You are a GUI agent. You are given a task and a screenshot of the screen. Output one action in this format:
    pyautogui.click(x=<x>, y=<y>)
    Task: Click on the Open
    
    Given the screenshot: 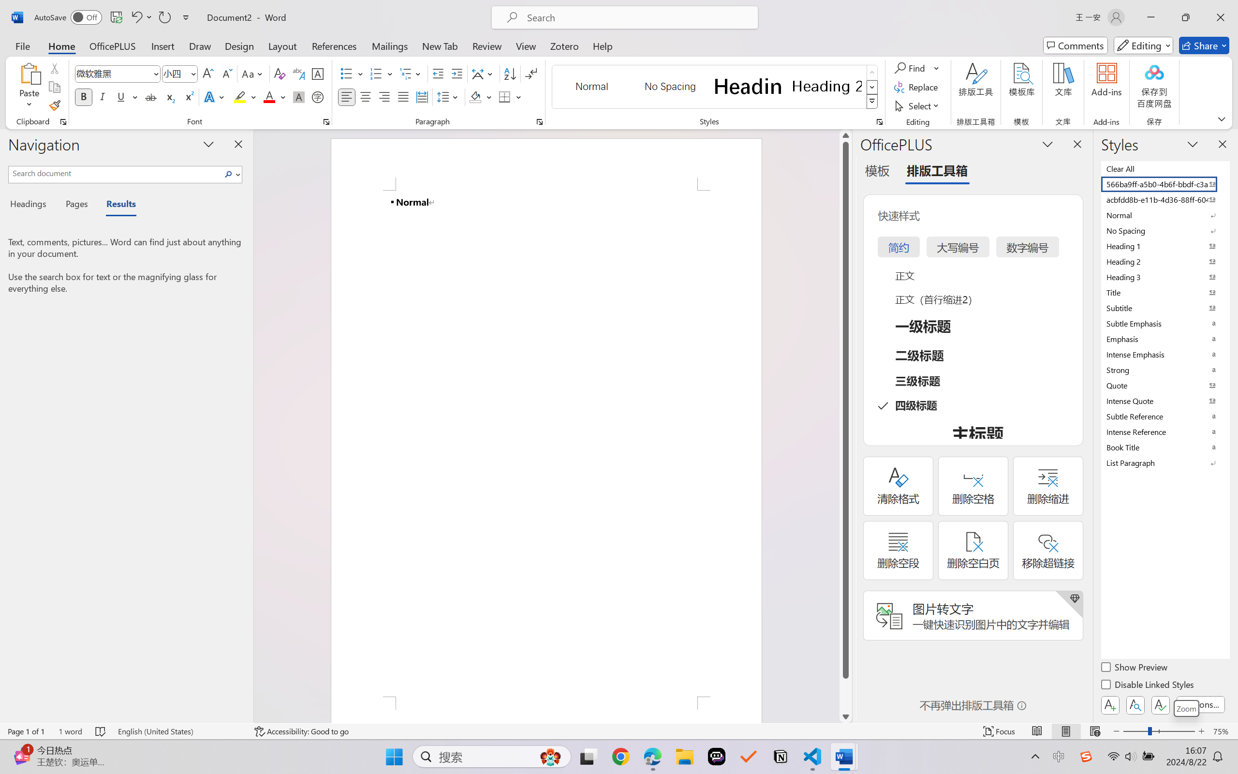 What is the action you would take?
    pyautogui.click(x=192, y=74)
    